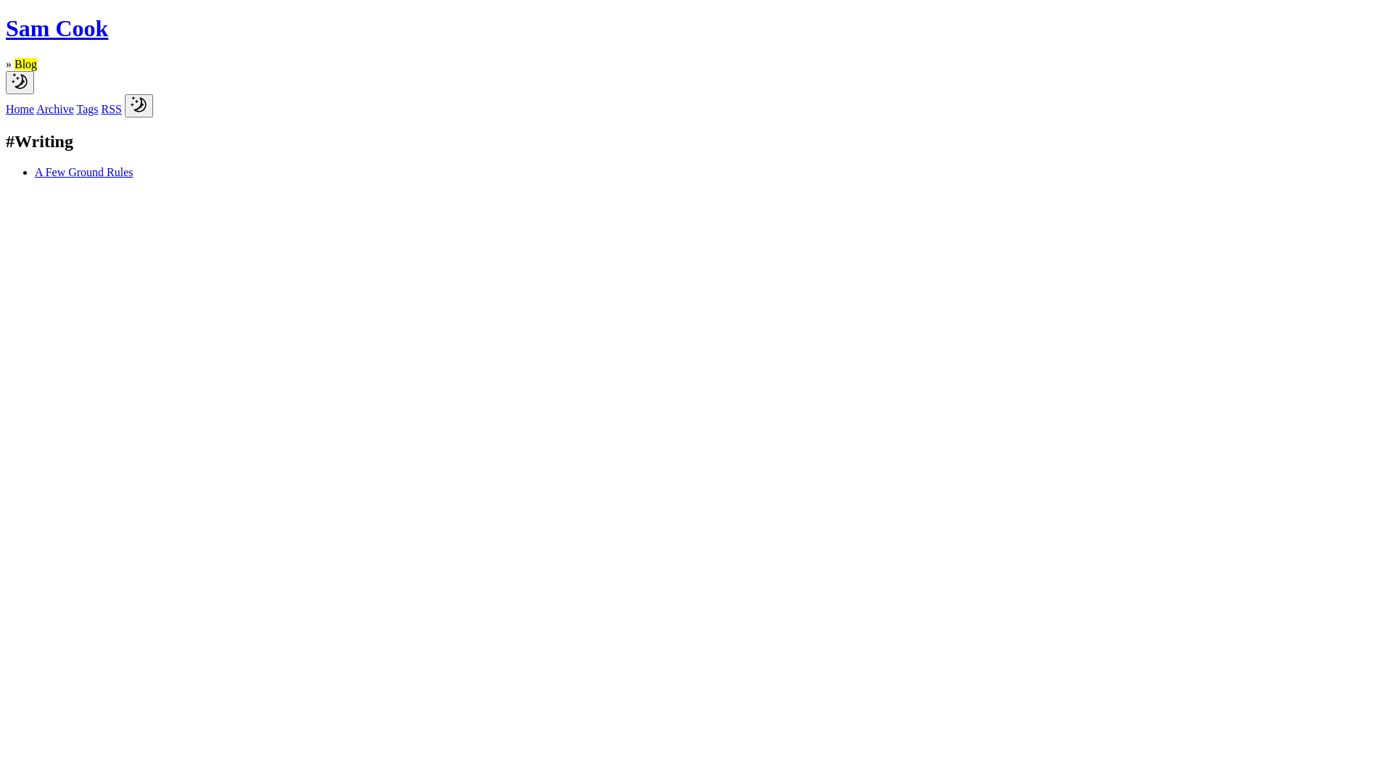 Image resolution: width=1393 pixels, height=783 pixels. Describe the element at coordinates (20, 109) in the screenshot. I see `Home` at that location.